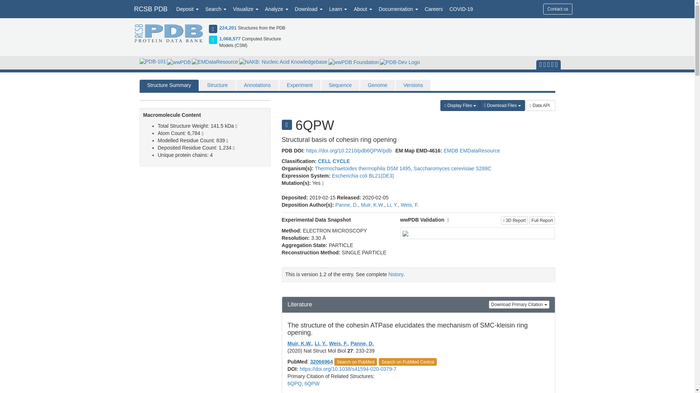 The width and height of the screenshot is (700, 393). Describe the element at coordinates (246, 9) in the screenshot. I see `Visualize ` at that location.